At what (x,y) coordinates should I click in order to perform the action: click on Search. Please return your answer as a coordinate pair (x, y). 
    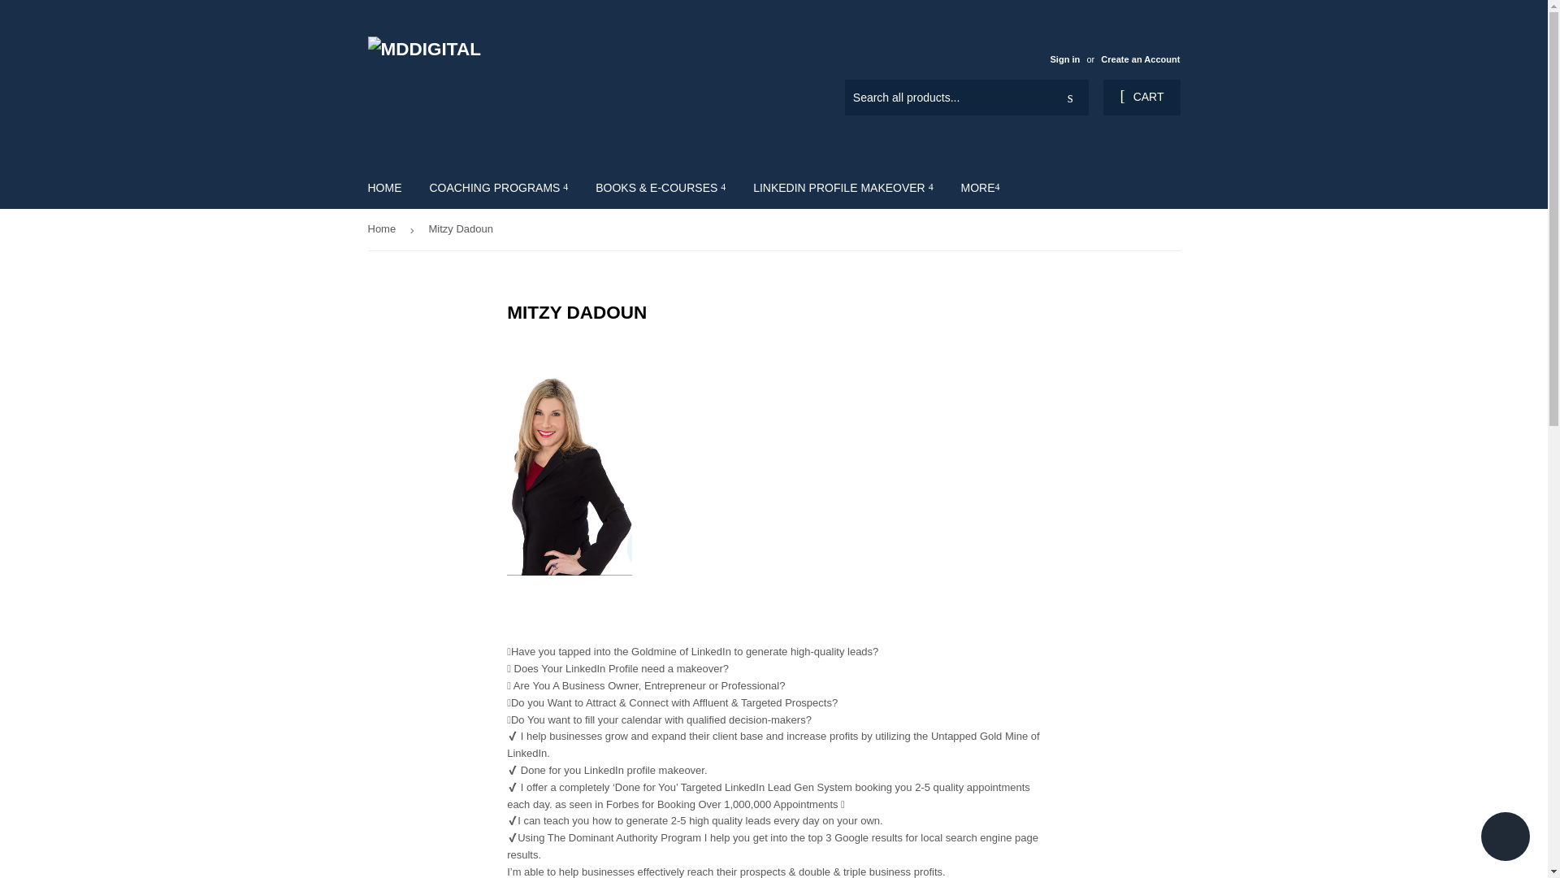
    Looking at the image, I should click on (1070, 98).